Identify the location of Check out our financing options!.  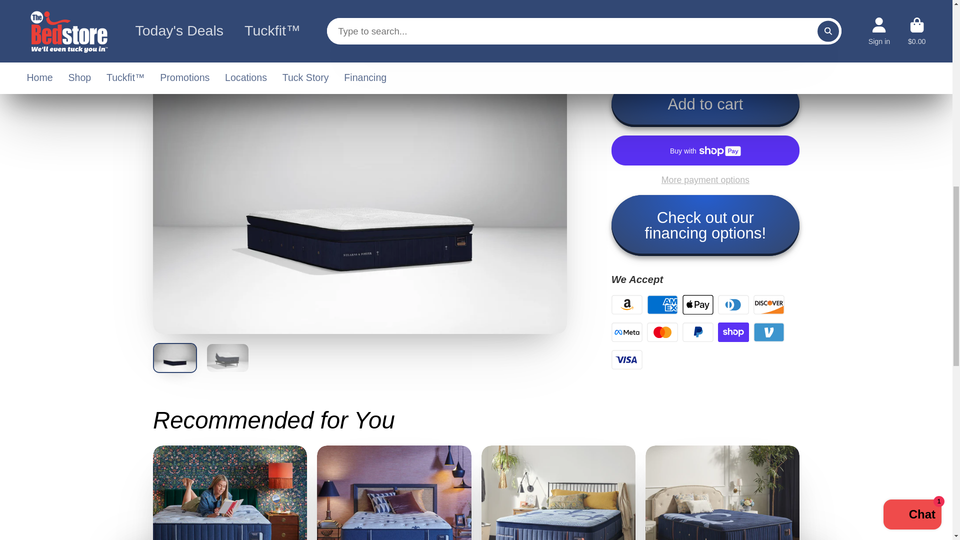
(705, 225).